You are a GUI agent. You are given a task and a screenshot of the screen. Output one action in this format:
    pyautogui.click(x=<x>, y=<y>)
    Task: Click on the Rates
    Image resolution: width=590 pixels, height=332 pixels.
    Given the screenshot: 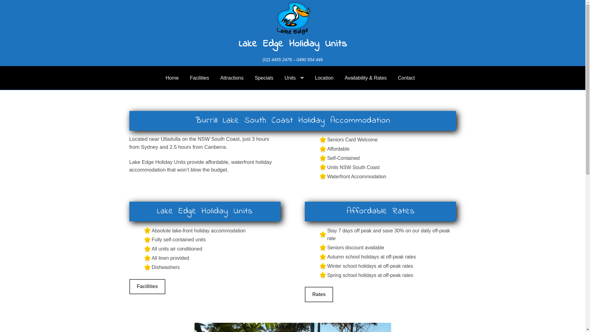 What is the action you would take?
    pyautogui.click(x=319, y=294)
    